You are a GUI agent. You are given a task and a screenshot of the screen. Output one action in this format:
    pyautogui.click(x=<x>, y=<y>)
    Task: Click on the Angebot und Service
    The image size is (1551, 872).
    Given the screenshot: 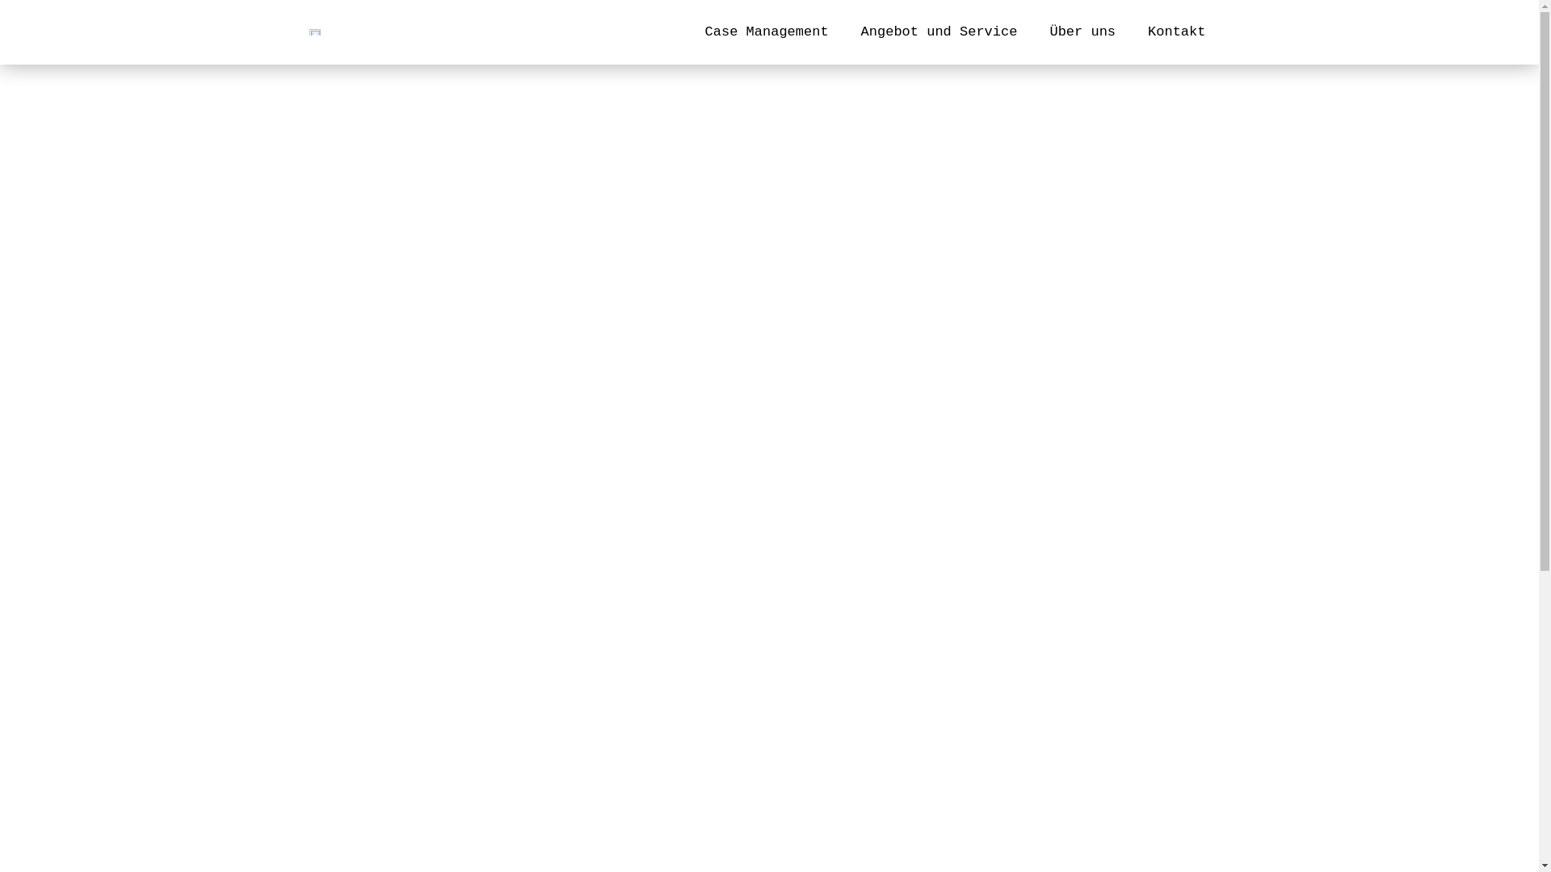 What is the action you would take?
    pyautogui.click(x=939, y=32)
    